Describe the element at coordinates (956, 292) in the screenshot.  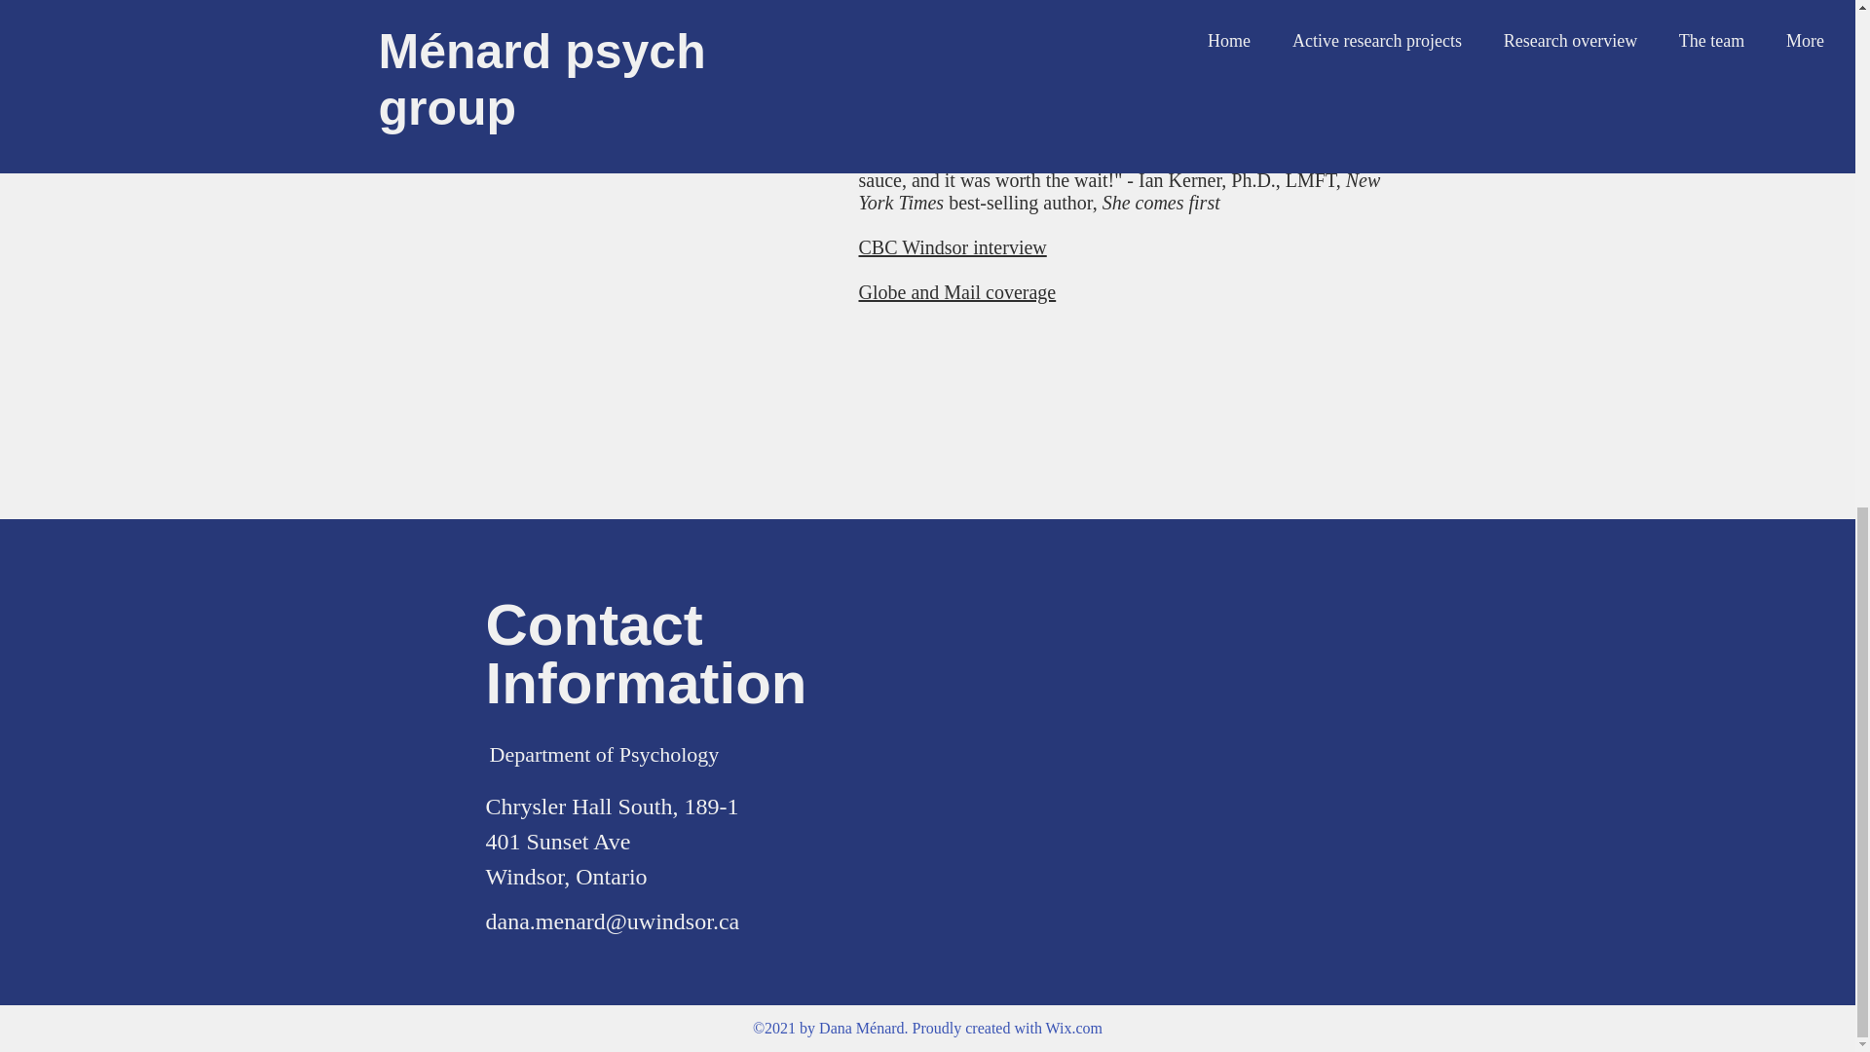
I see `Globe and Mail coverage` at that location.